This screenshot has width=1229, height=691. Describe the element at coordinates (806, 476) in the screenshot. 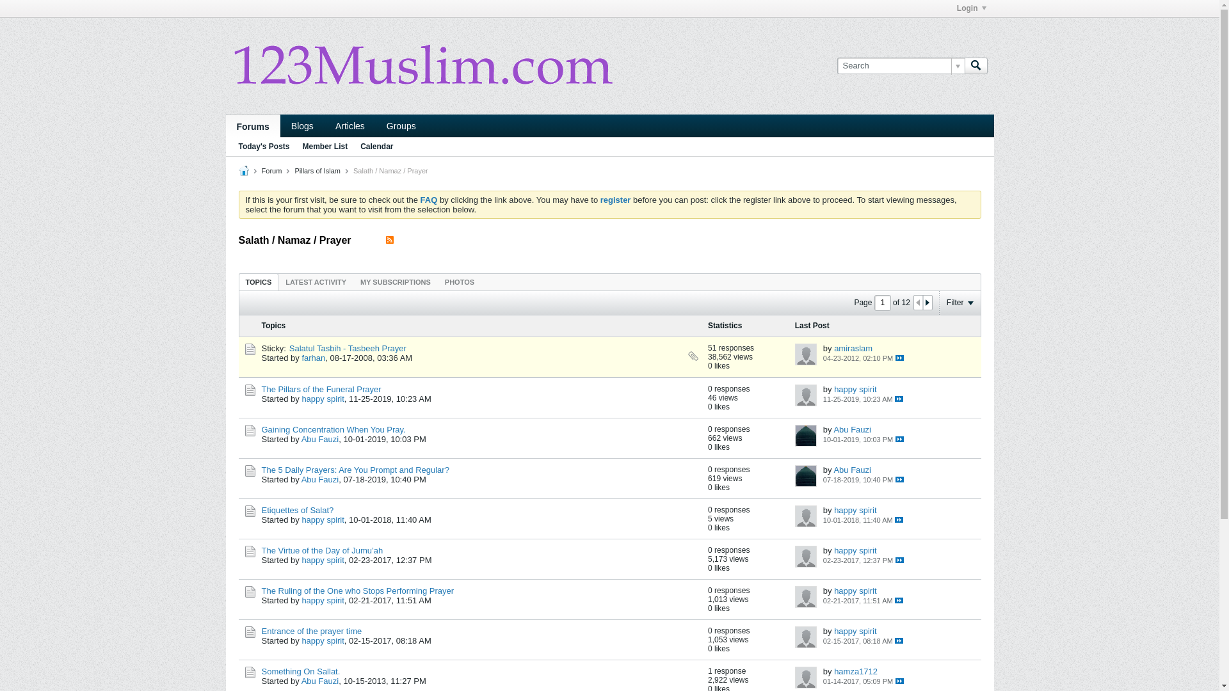

I see `Abu Fauzi` at that location.